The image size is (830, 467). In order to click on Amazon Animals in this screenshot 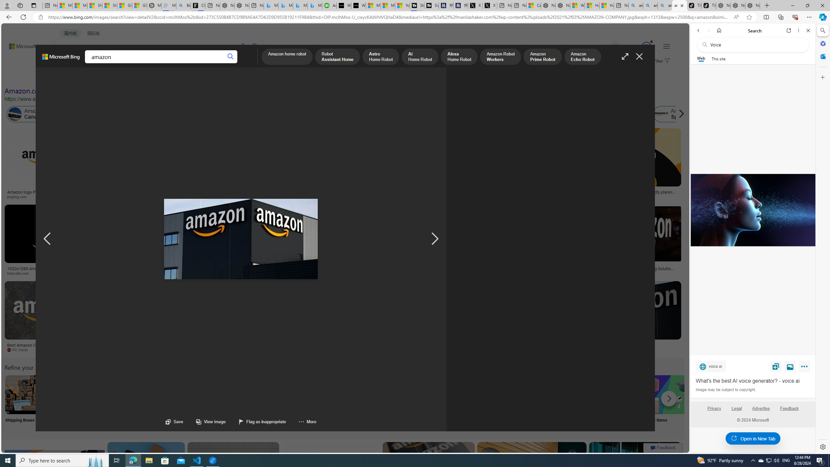, I will do `click(243, 114)`.